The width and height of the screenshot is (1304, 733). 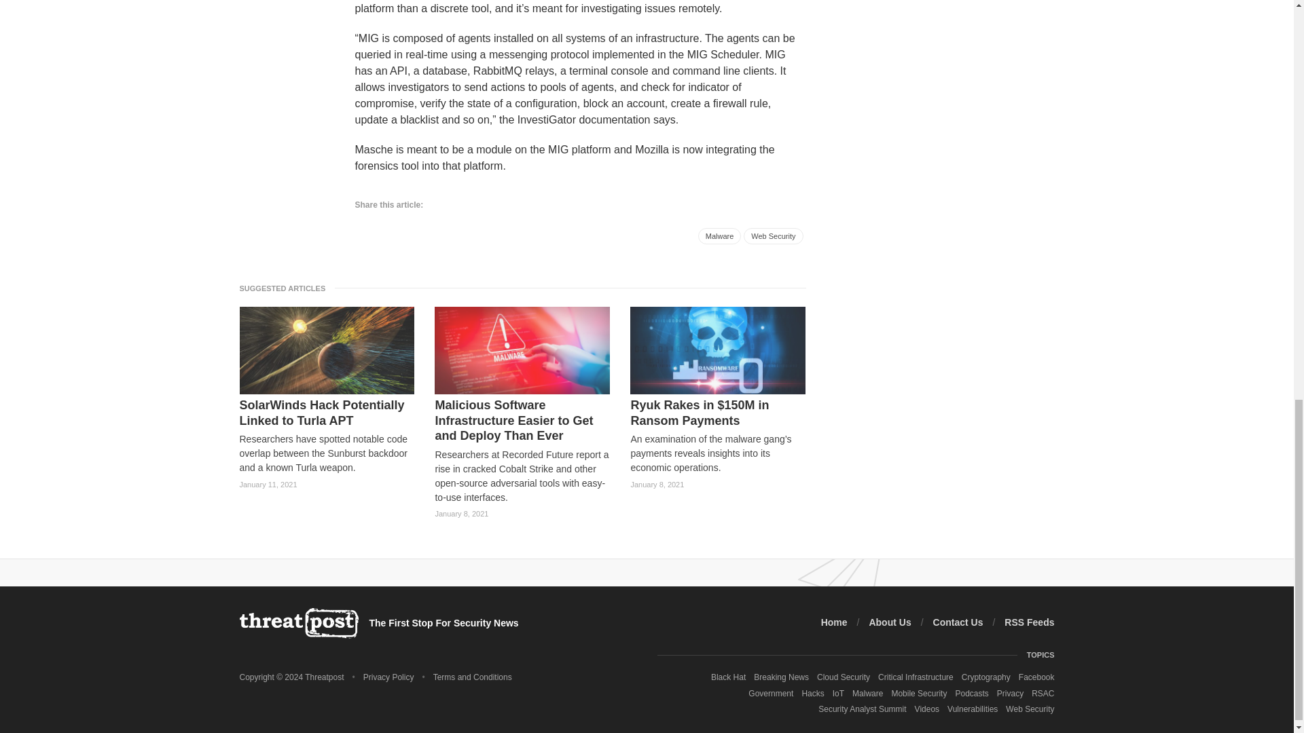 I want to click on SUGGESTED ARTICLES, so click(x=286, y=288).